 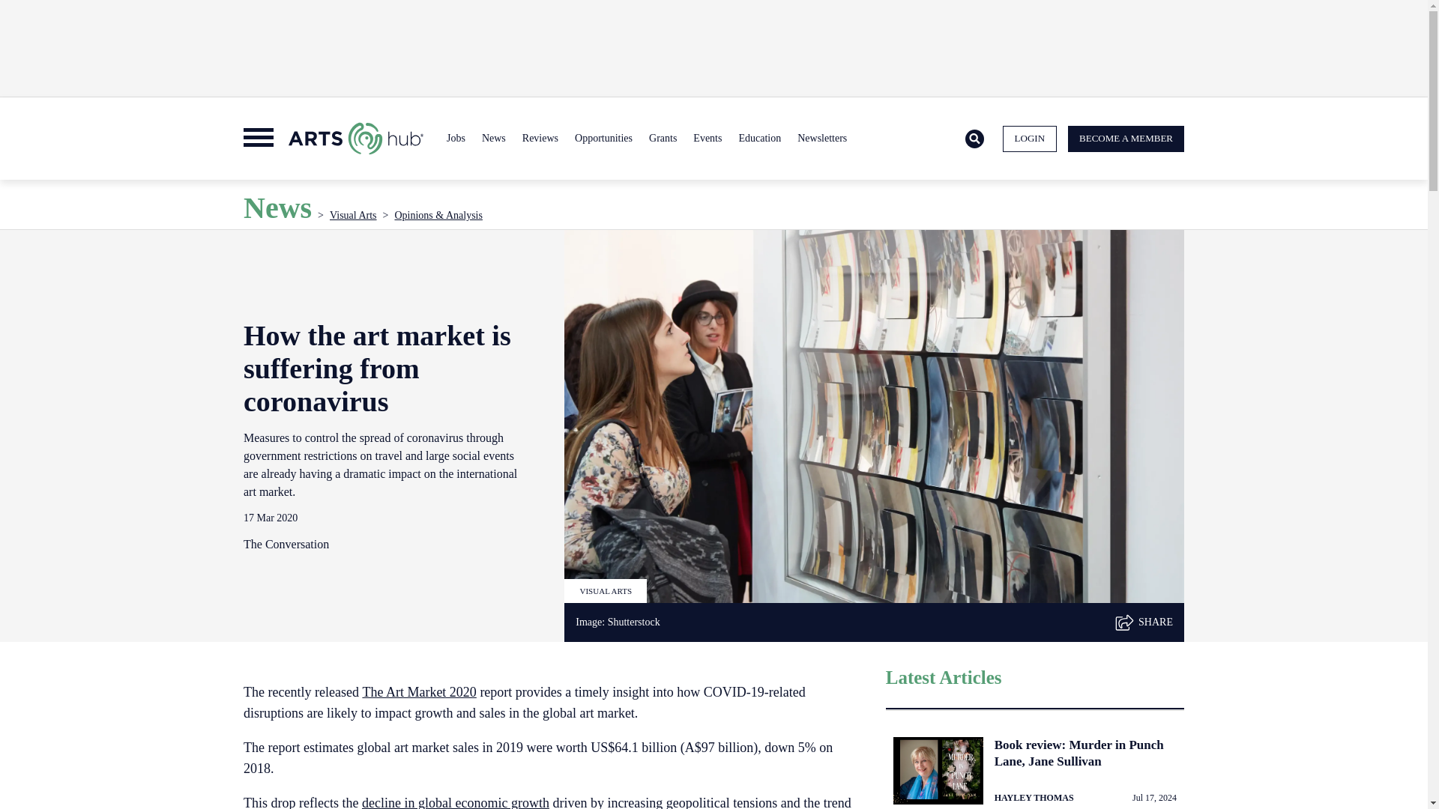 What do you see at coordinates (540, 138) in the screenshot?
I see `Reviews` at bounding box center [540, 138].